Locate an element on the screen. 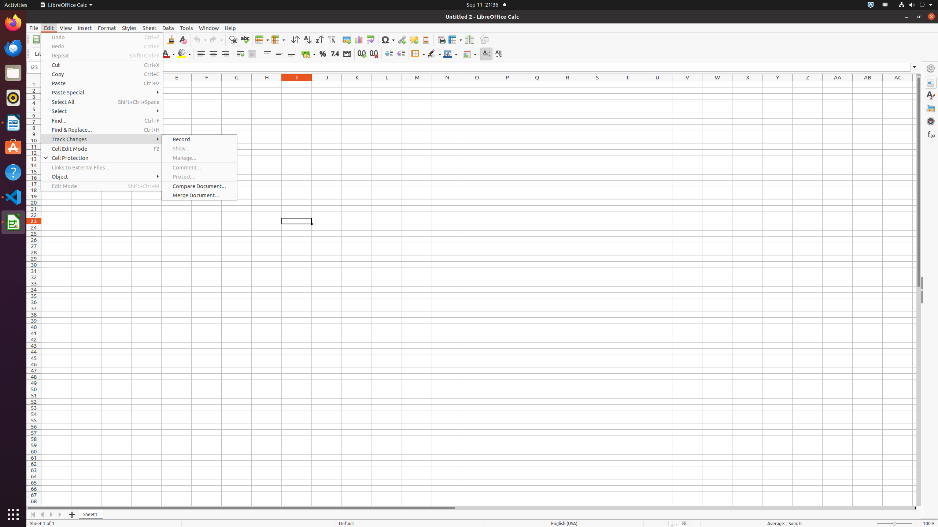 This screenshot has width=938, height=527. Comment is located at coordinates (414, 40).